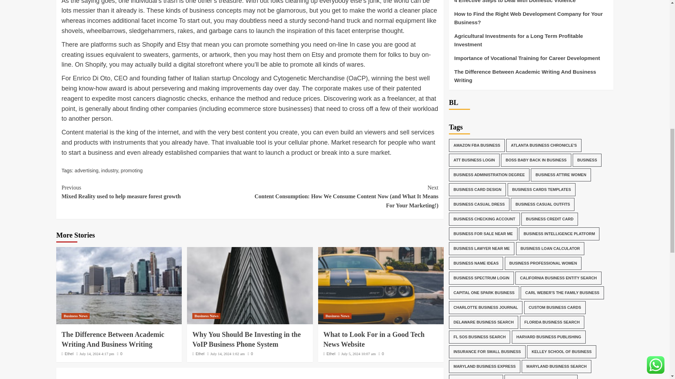 The height and width of the screenshot is (379, 675). I want to click on The Difference Between Academic Writing And Business Writing, so click(119, 286).